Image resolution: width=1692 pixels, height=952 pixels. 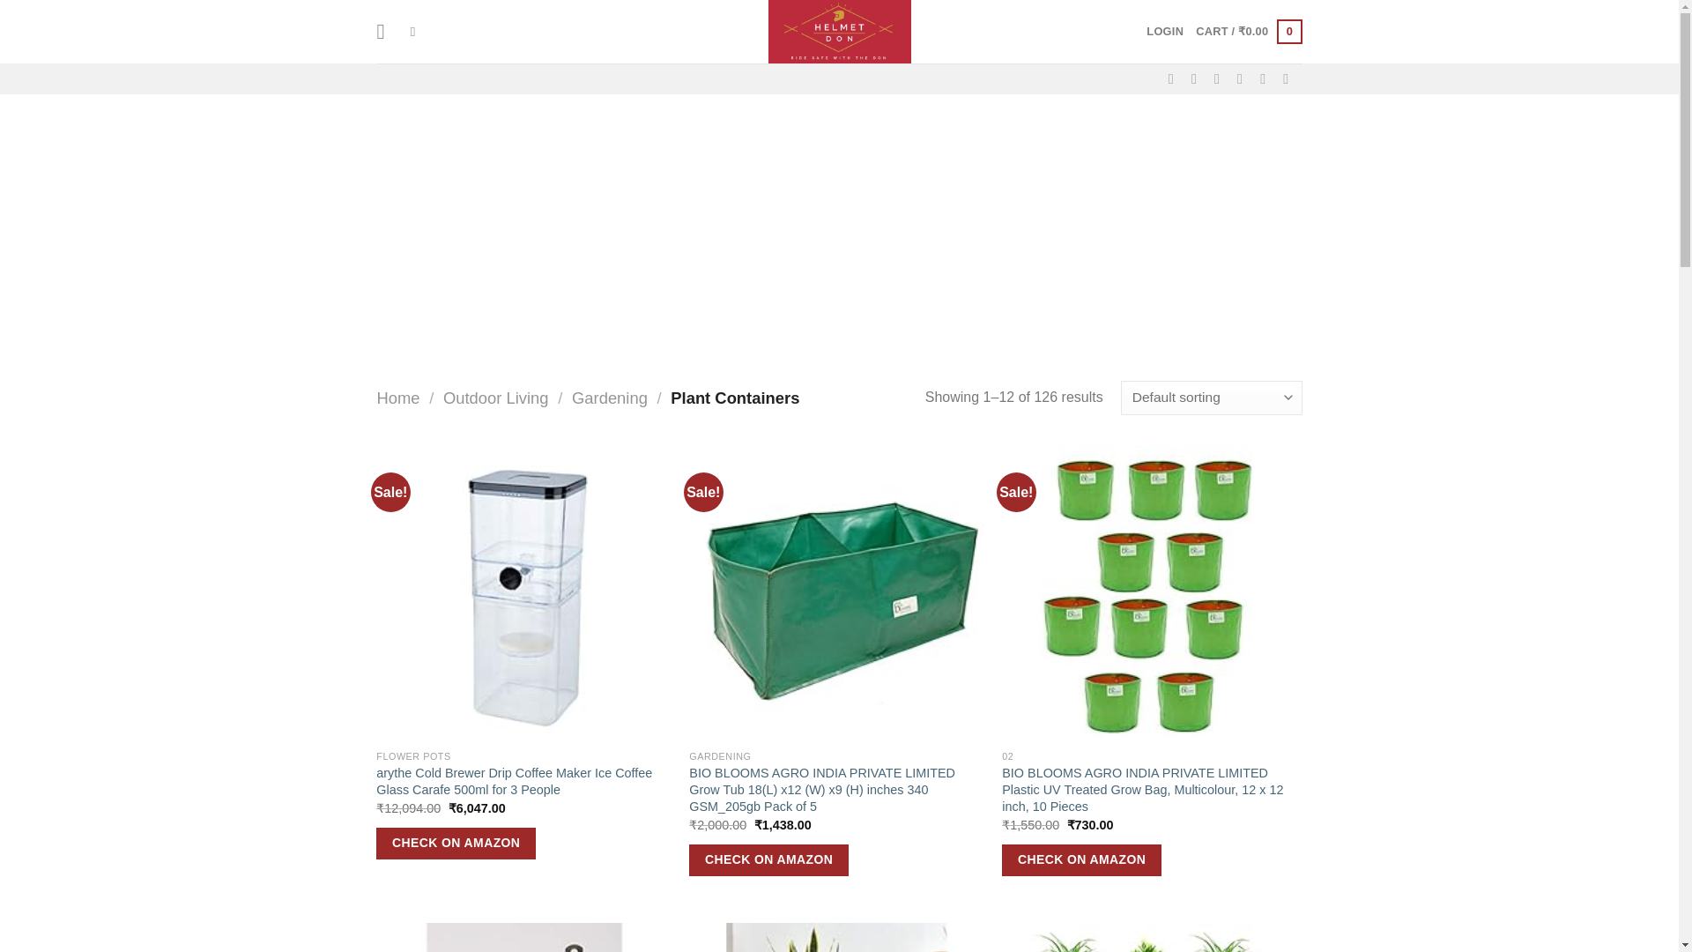 I want to click on CAPPL Vertical Garden Wall Hanging Pot 4, so click(x=523, y=937).